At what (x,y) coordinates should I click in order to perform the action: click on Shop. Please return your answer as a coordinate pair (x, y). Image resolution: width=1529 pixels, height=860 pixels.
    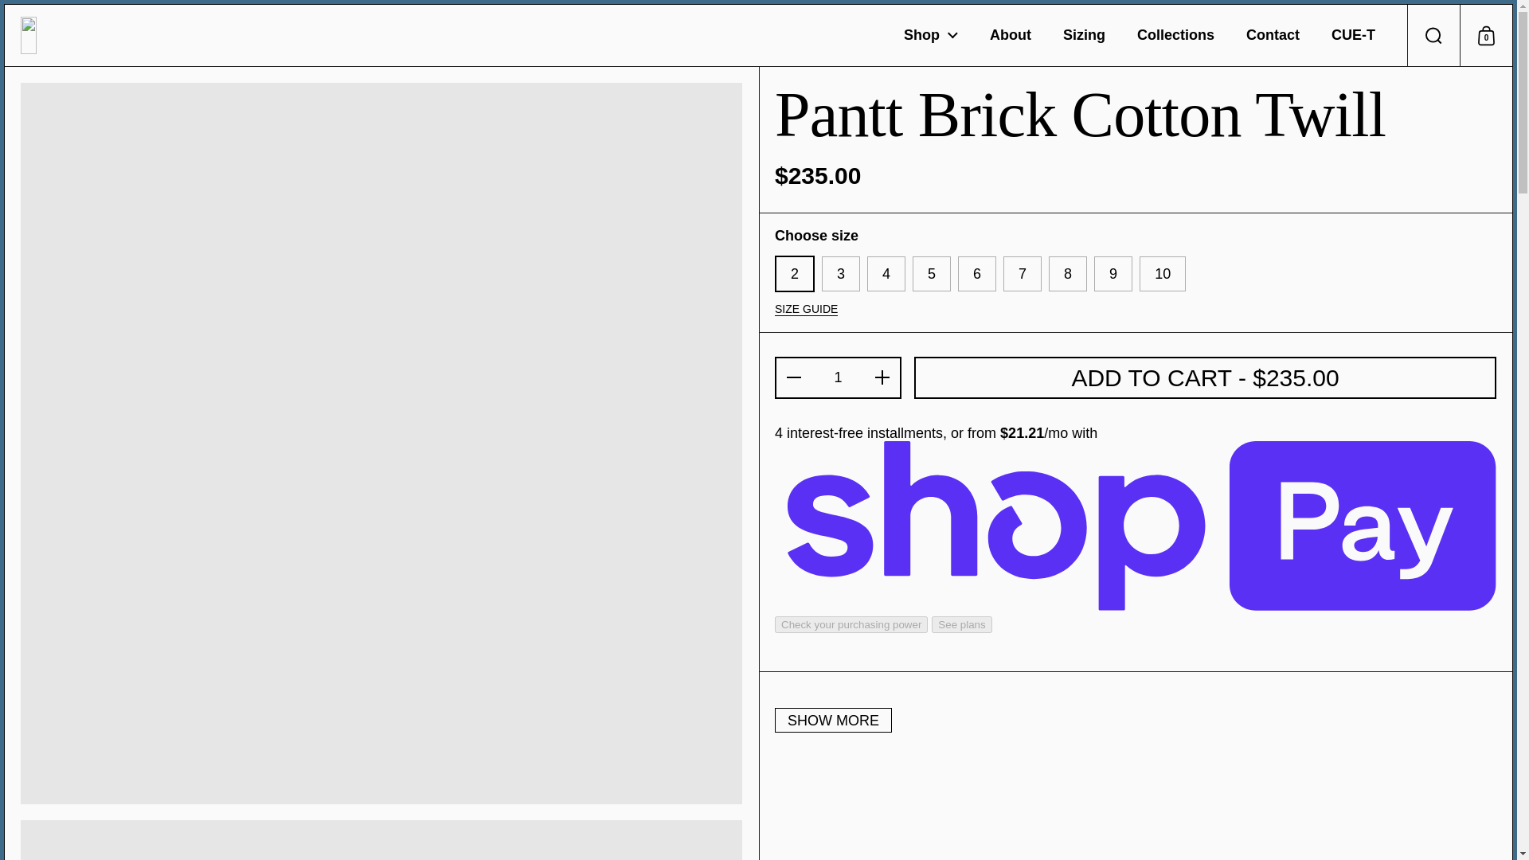
    Looking at the image, I should click on (1486, 35).